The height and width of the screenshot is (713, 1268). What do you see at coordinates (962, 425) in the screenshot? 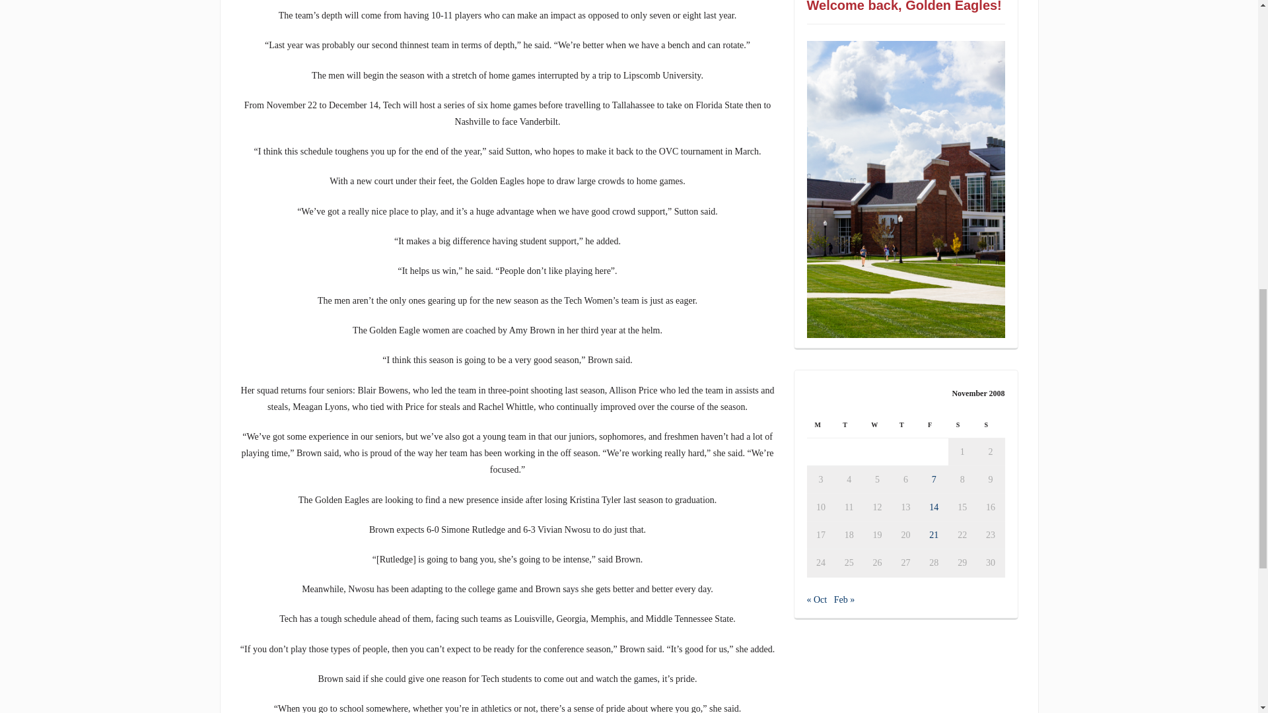
I see `Saturday` at bounding box center [962, 425].